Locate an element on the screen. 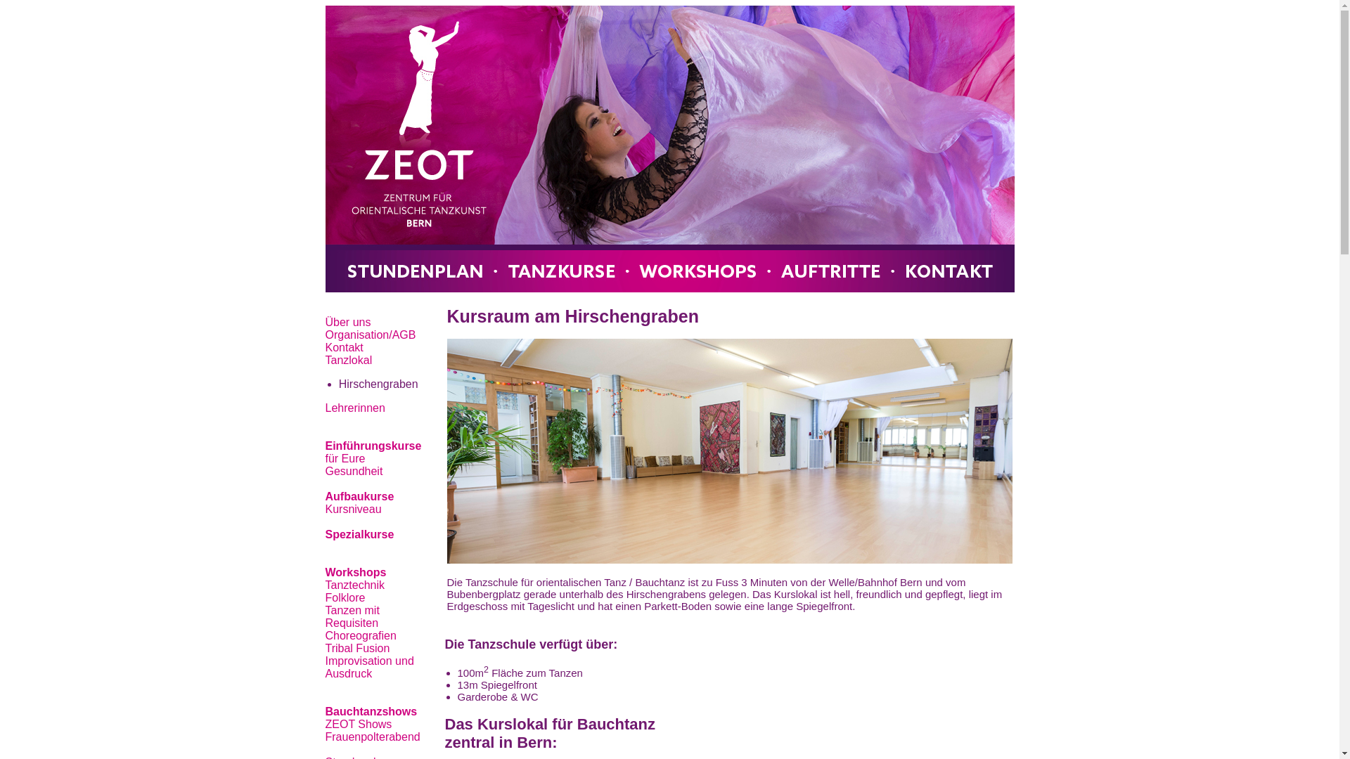 Image resolution: width=1350 pixels, height=759 pixels. Kursniveau is located at coordinates (353, 509).